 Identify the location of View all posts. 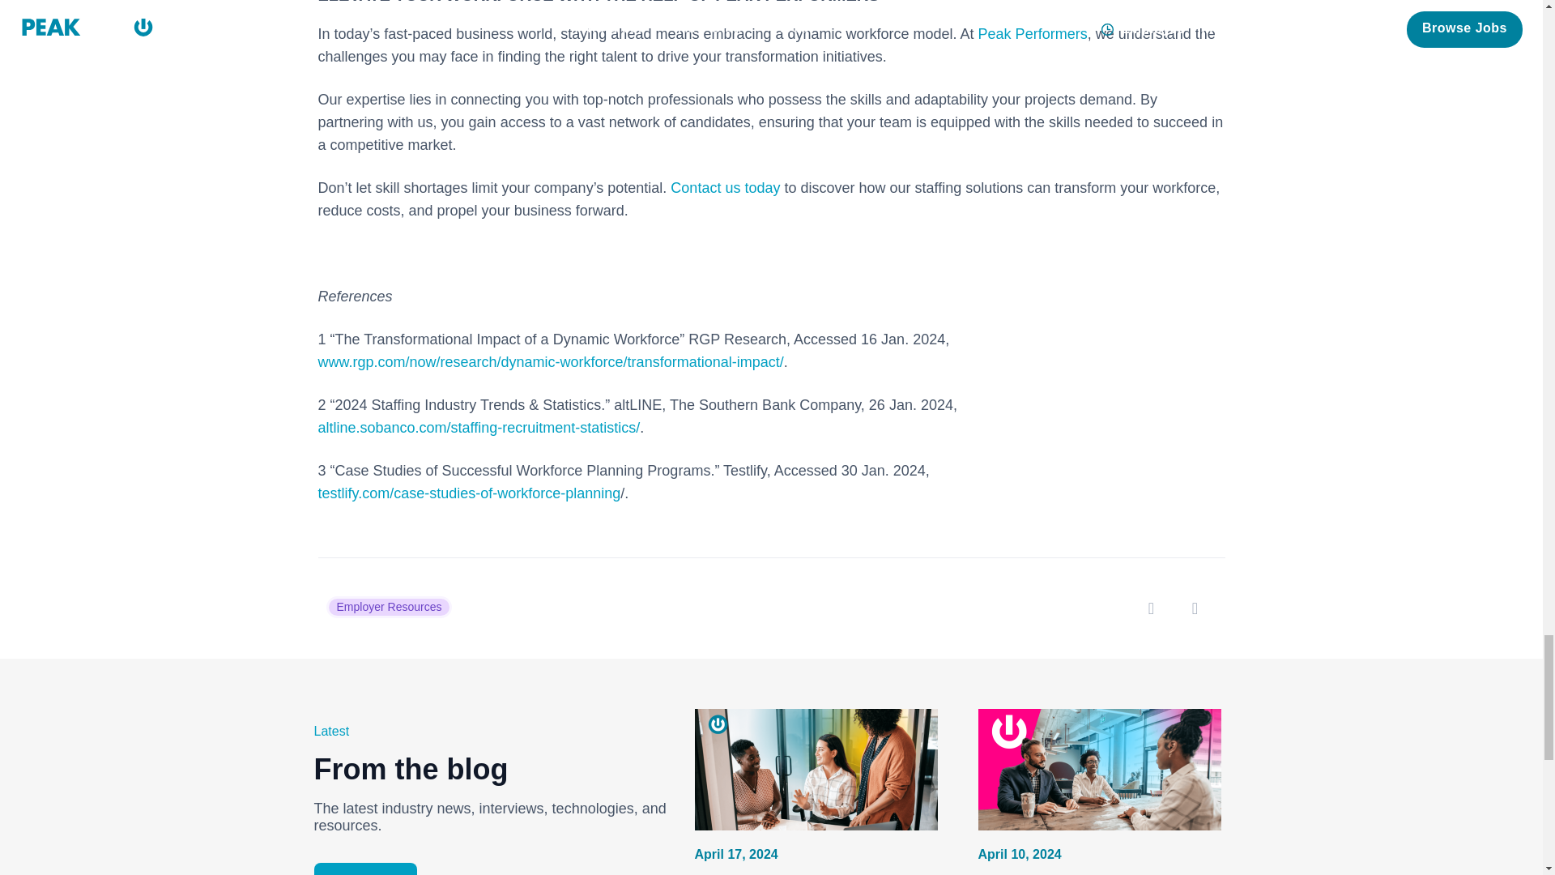
(366, 869).